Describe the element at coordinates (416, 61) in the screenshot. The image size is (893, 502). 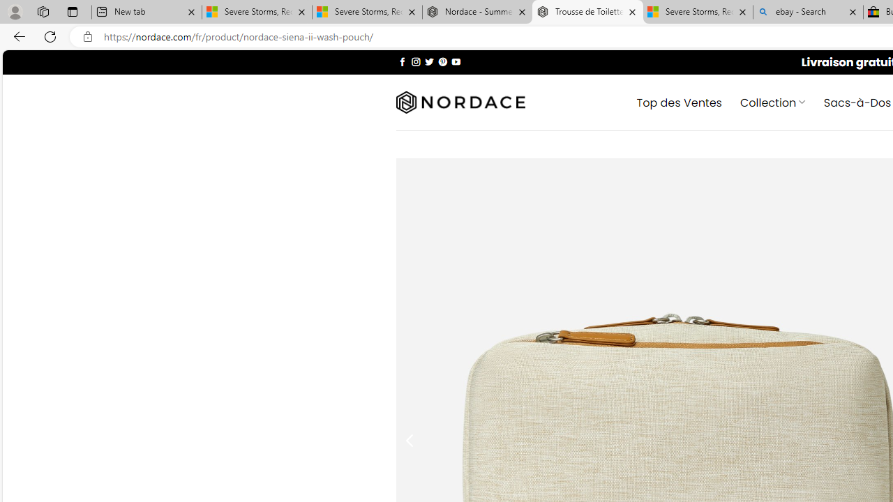
I see `Nous suivre sur Instagram` at that location.